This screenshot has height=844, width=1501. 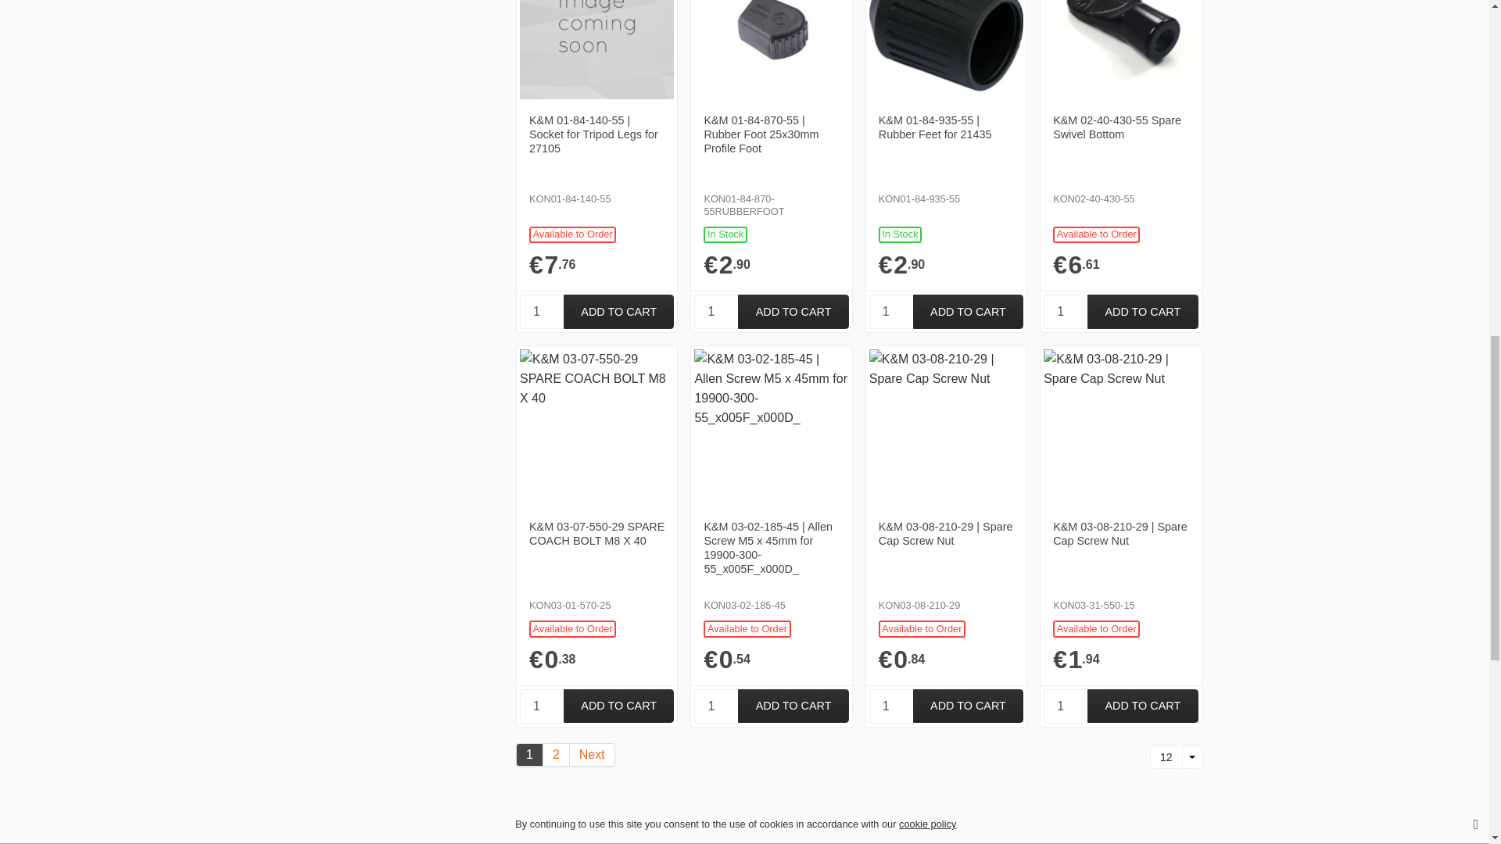 I want to click on KON03-01-570-25, so click(x=619, y=706).